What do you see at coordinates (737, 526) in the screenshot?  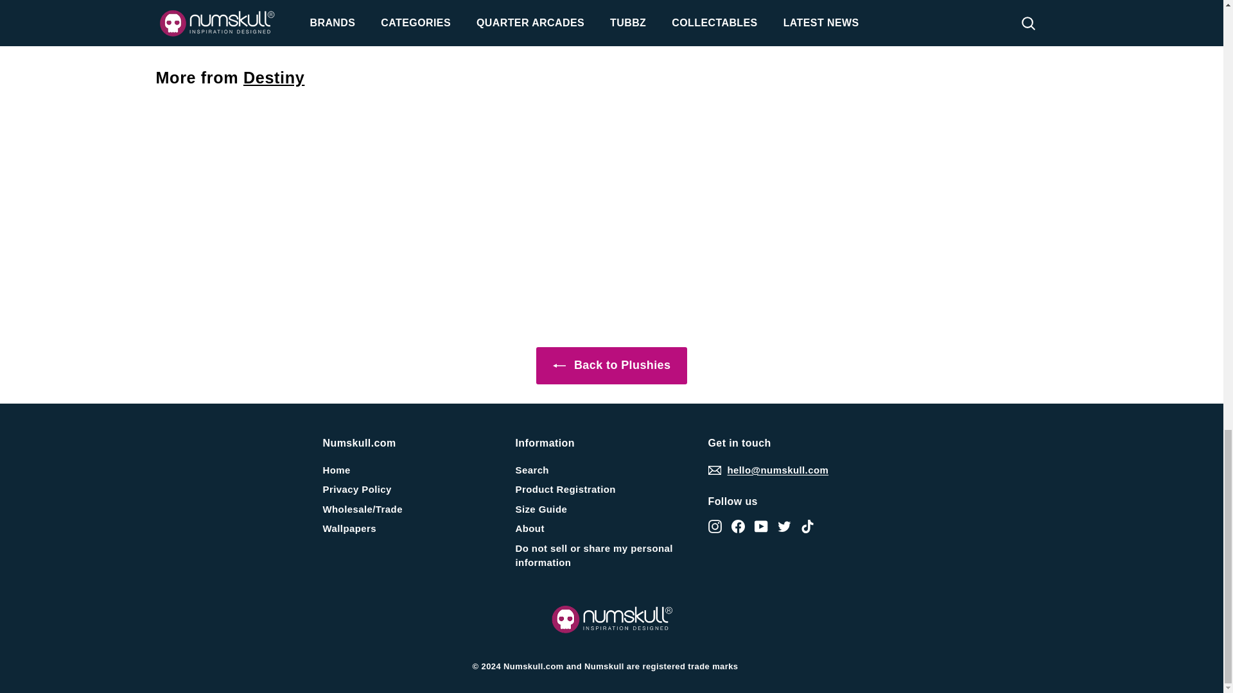 I see `Numskull.com on Facebook` at bounding box center [737, 526].